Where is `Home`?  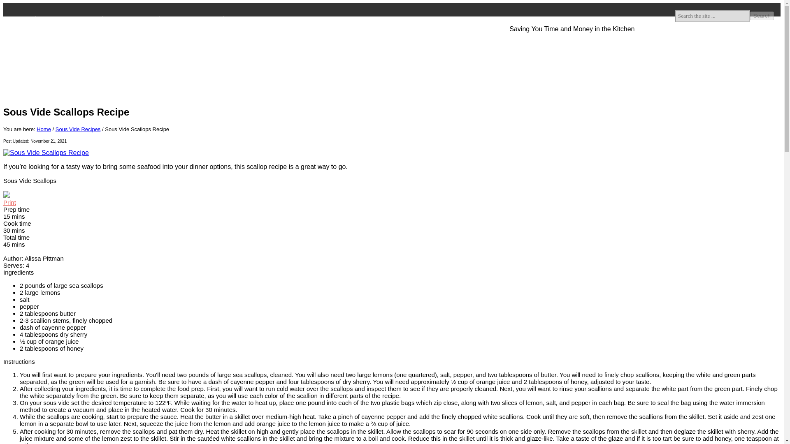 Home is located at coordinates (44, 129).